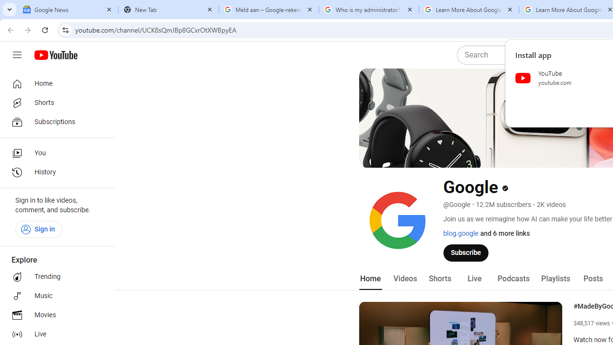  What do you see at coordinates (56, 55) in the screenshot?
I see `YouTube Home` at bounding box center [56, 55].